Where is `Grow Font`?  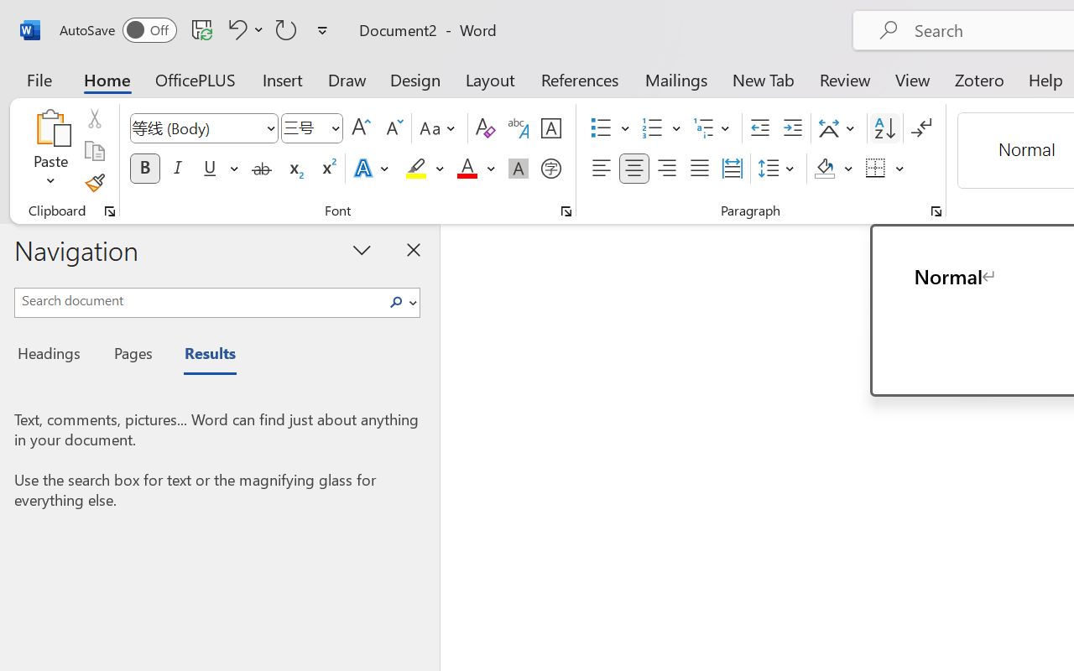 Grow Font is located at coordinates (361, 128).